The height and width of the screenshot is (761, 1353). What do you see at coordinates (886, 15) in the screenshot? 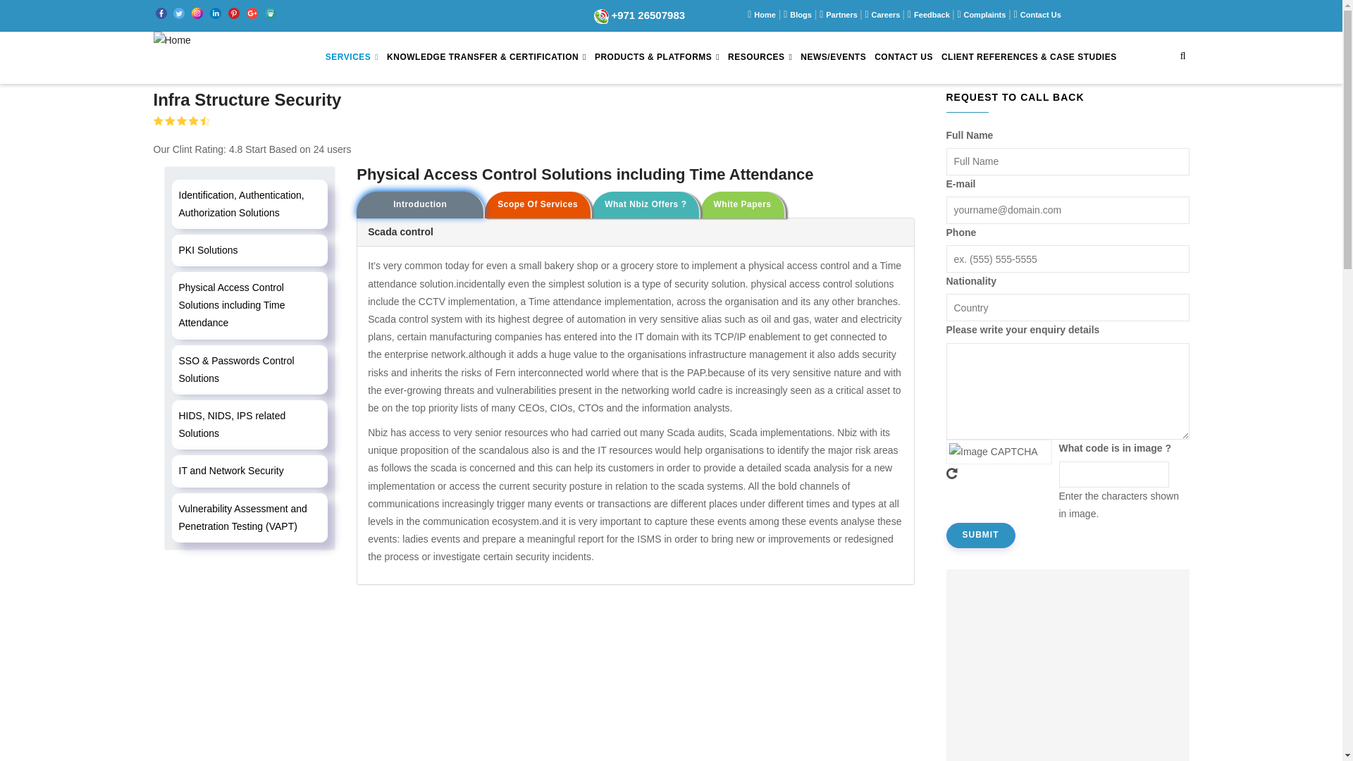
I see `Careers` at bounding box center [886, 15].